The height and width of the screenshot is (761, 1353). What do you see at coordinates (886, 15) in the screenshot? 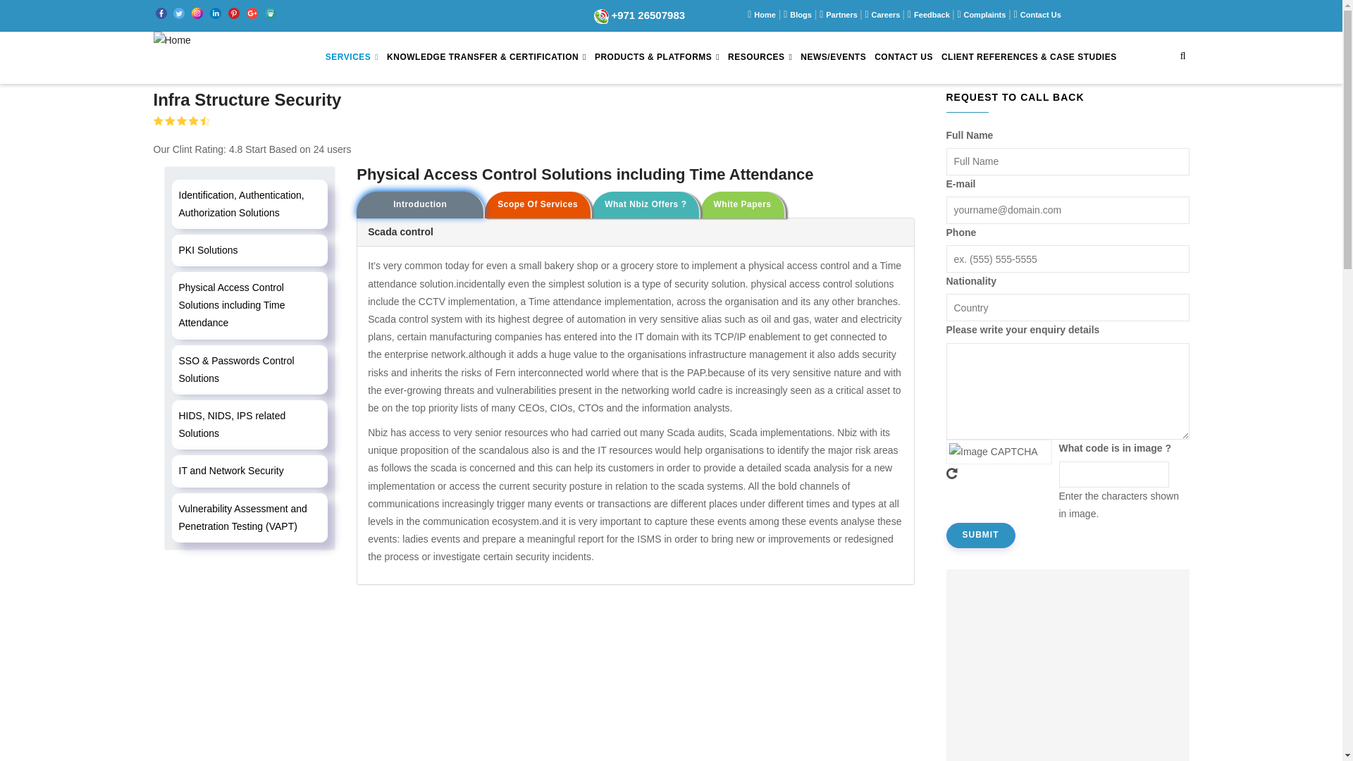
I see `Careers` at bounding box center [886, 15].